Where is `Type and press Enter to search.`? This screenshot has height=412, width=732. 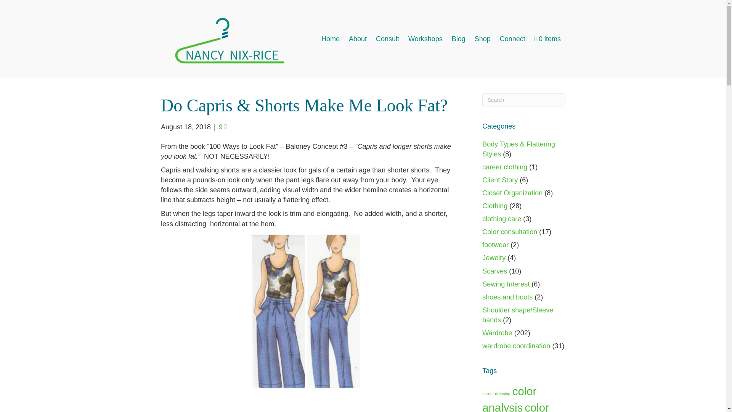 Type and press Enter to search. is located at coordinates (524, 100).